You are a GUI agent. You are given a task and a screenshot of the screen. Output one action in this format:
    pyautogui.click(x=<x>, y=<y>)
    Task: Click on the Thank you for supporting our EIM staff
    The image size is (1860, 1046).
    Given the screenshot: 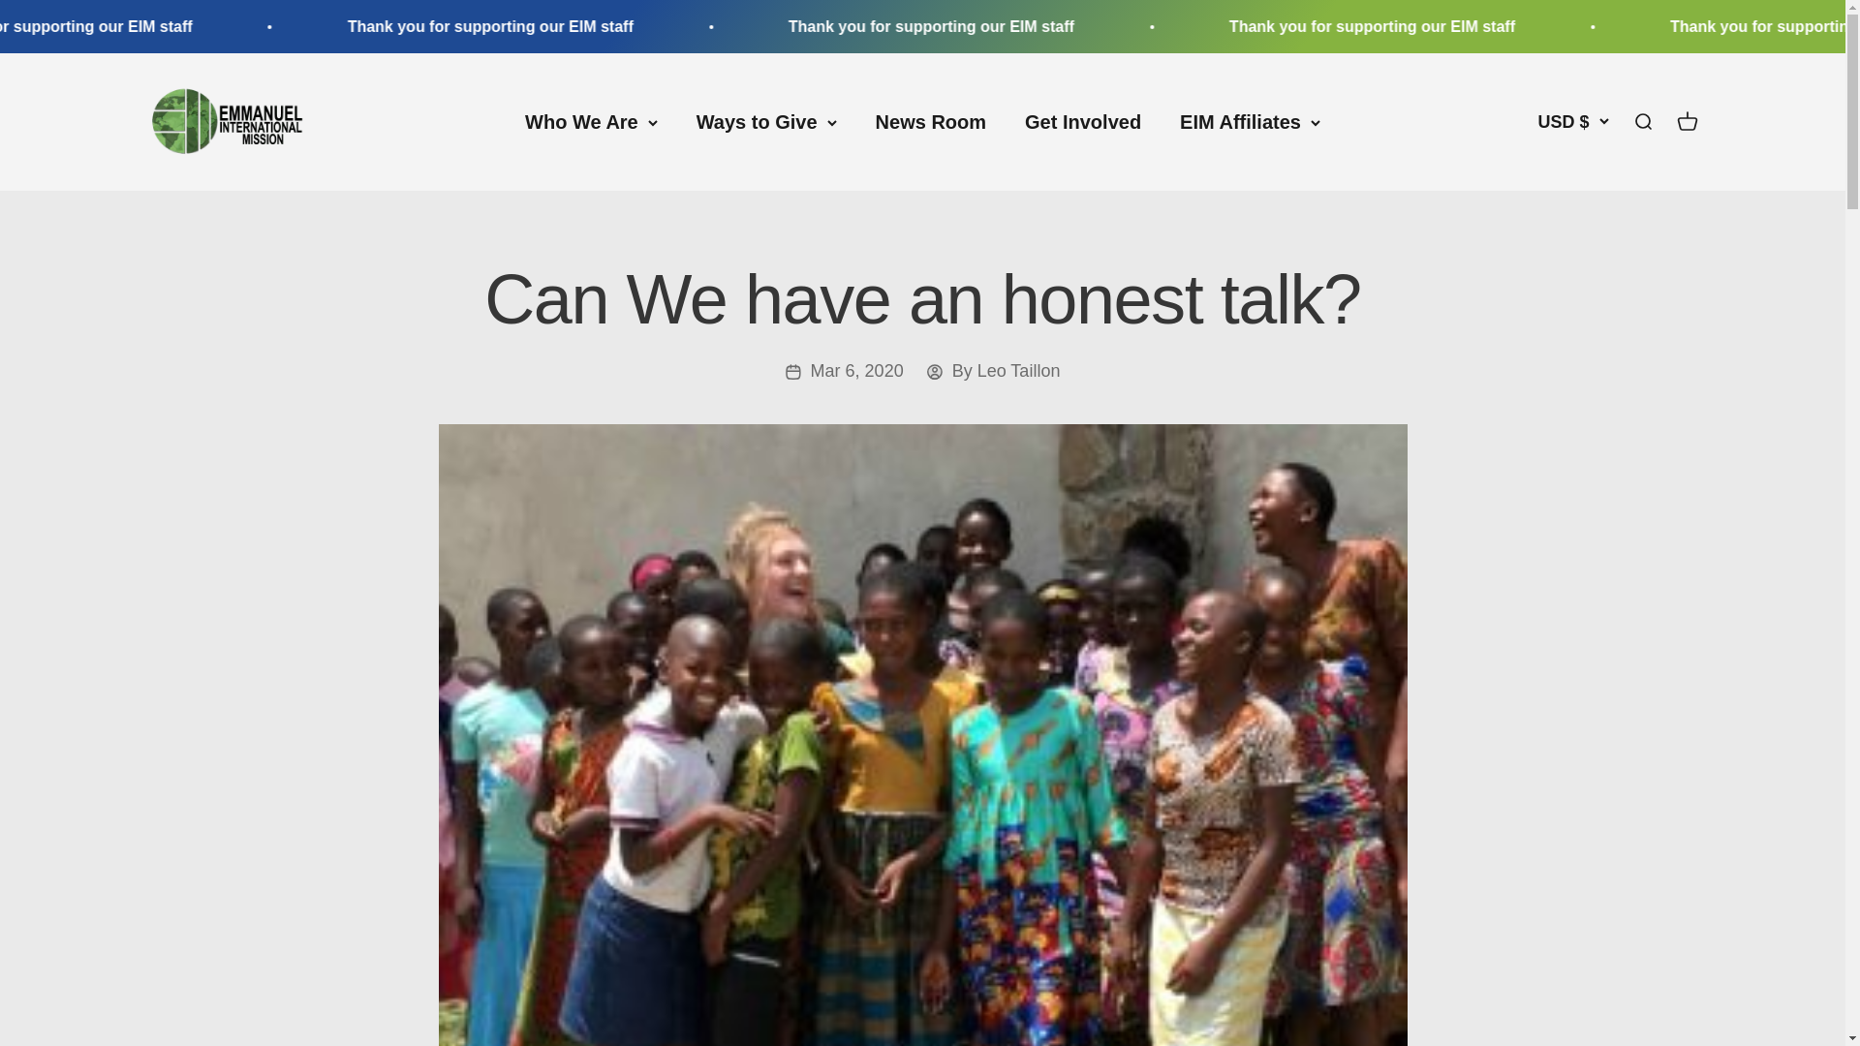 What is the action you would take?
    pyautogui.click(x=1499, y=26)
    